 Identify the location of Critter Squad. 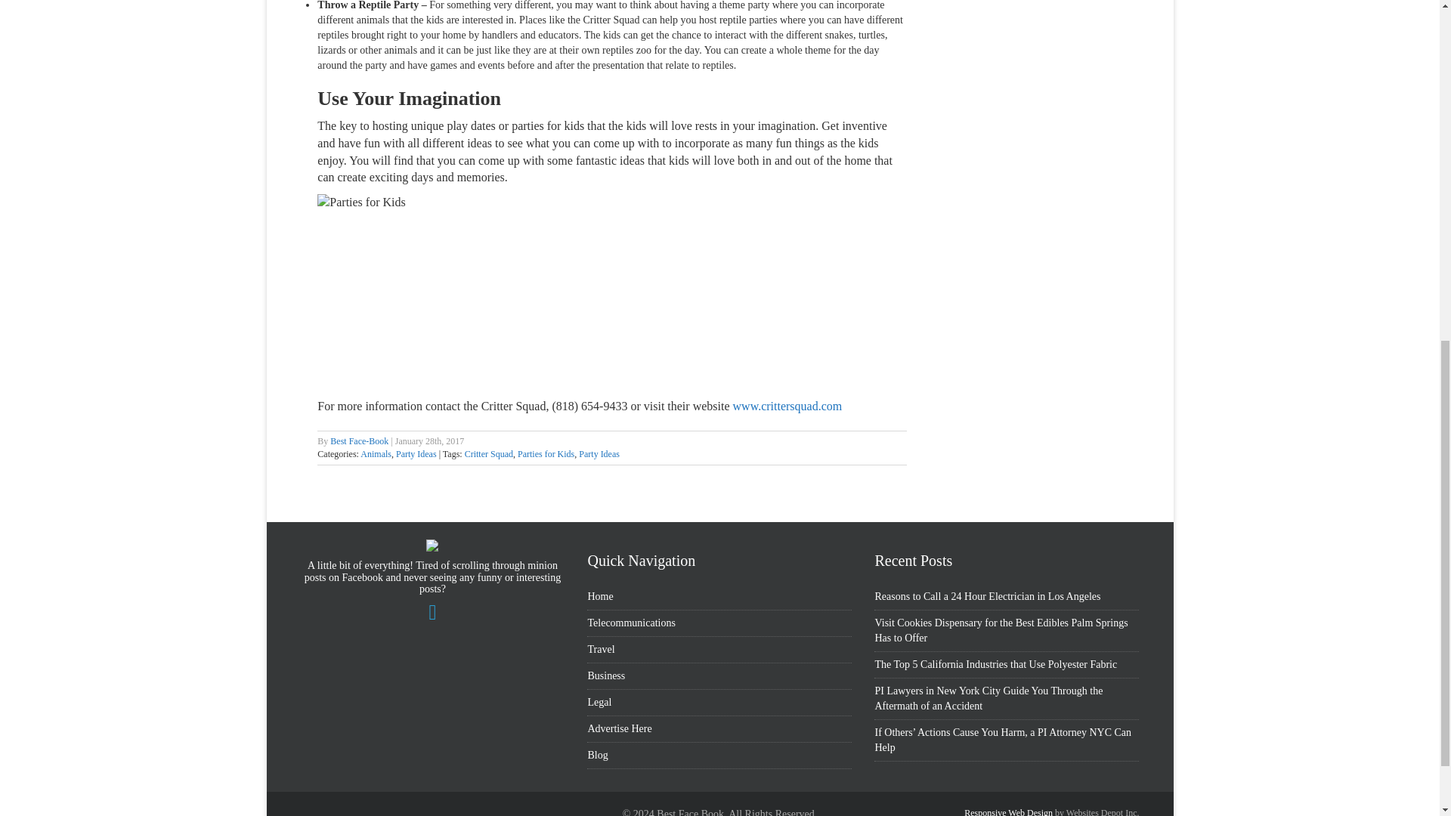
(488, 454).